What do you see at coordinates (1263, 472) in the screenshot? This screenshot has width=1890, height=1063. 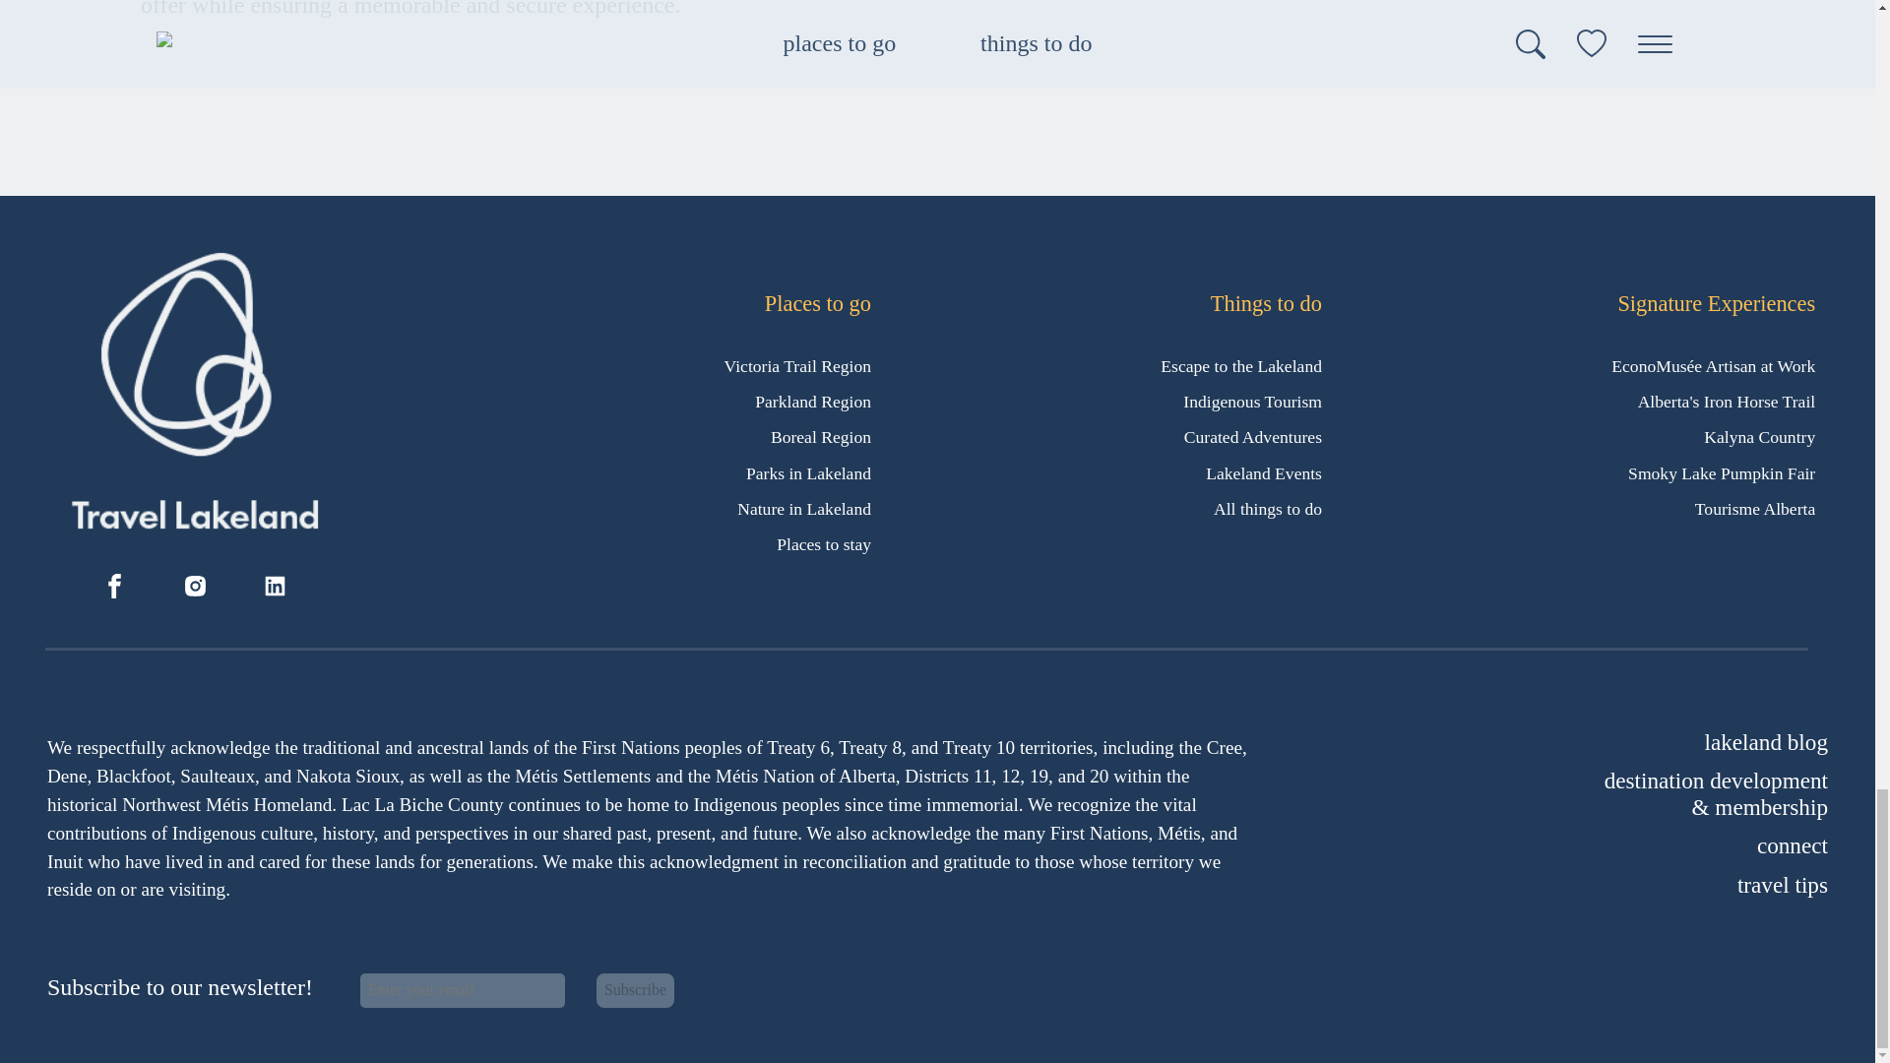 I see `Lakeland Events` at bounding box center [1263, 472].